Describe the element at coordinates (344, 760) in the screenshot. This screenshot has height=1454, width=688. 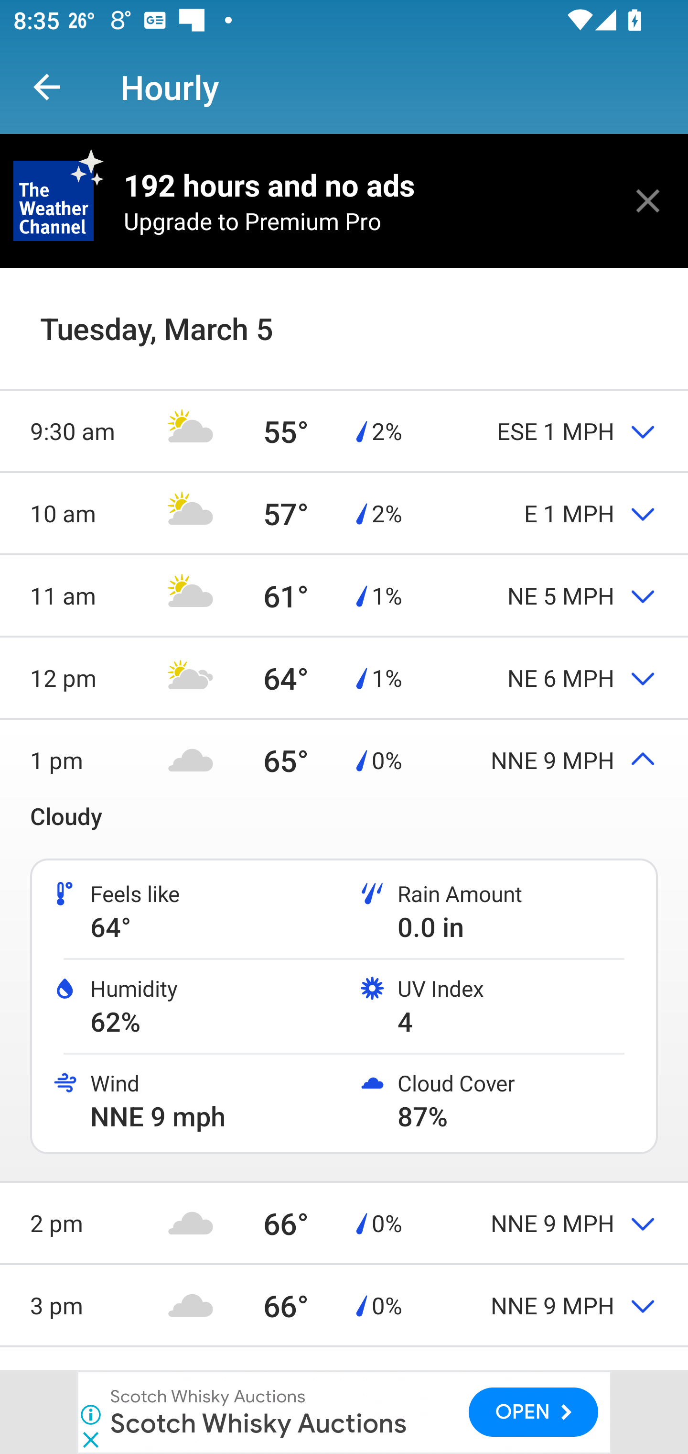
I see `1 pm 65° 0% NNE 9 MPH` at that location.